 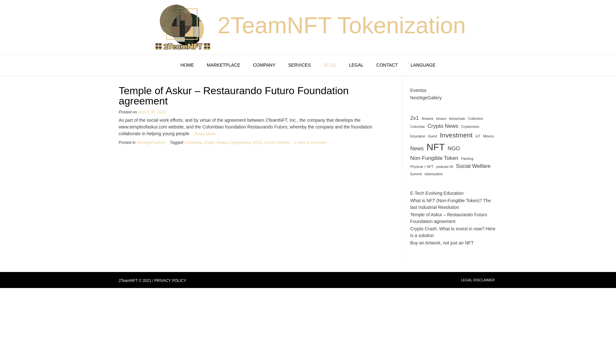 I want to click on Non-Fungible Token, so click(x=434, y=158).